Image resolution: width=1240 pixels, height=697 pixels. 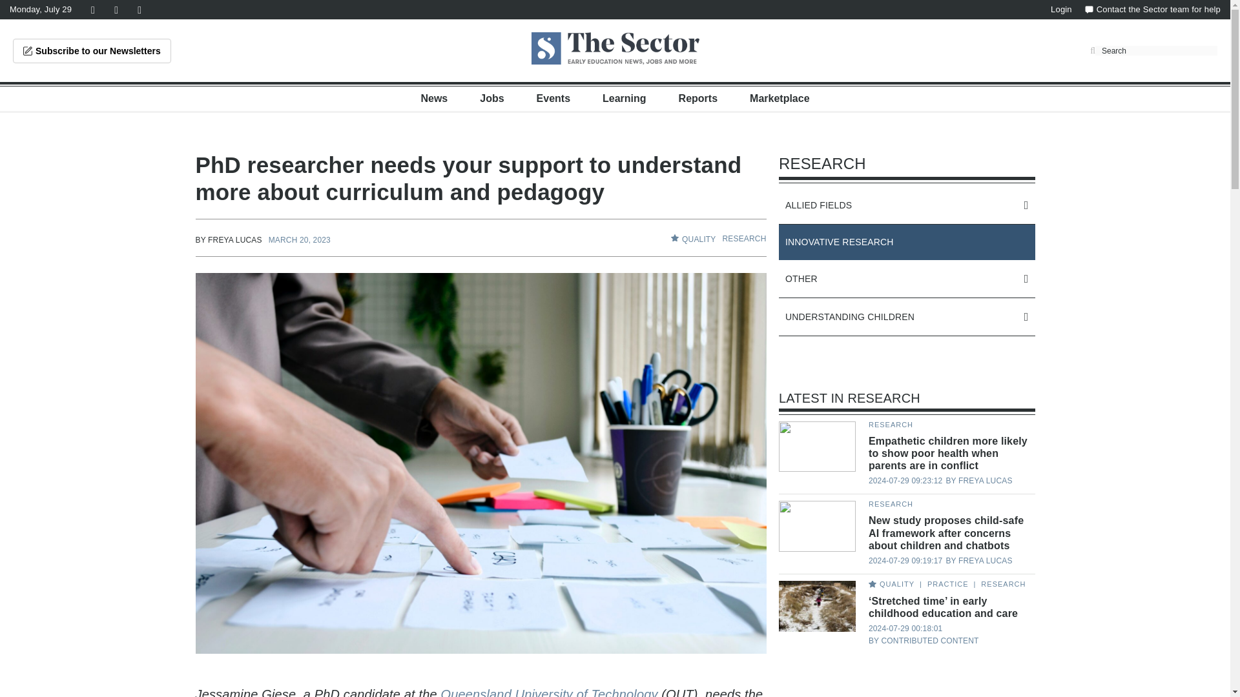 I want to click on Queensland University of Technology, so click(x=548, y=692).